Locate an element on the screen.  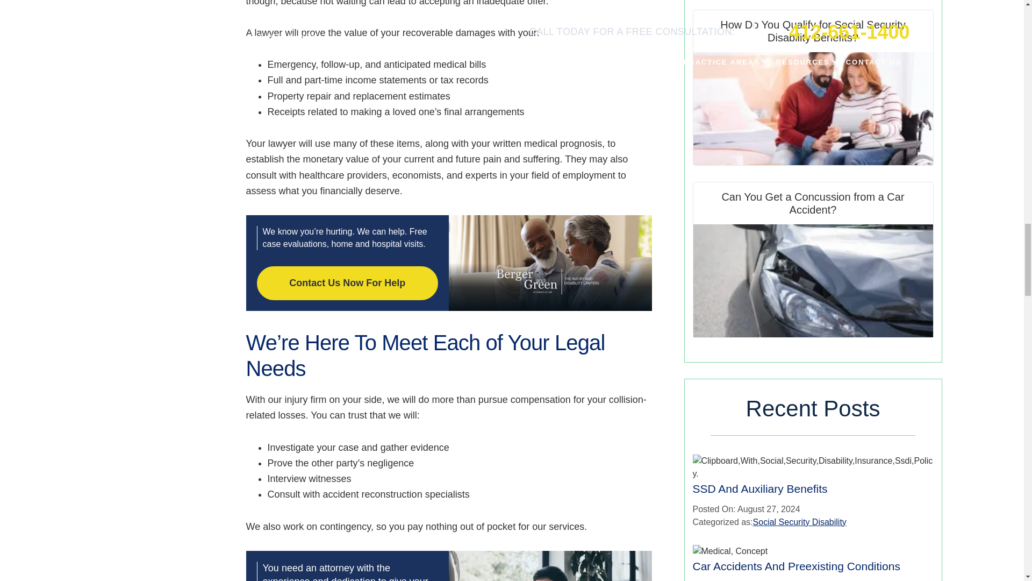
Can You Get a Concussion from a Car Accident? is located at coordinates (813, 281).